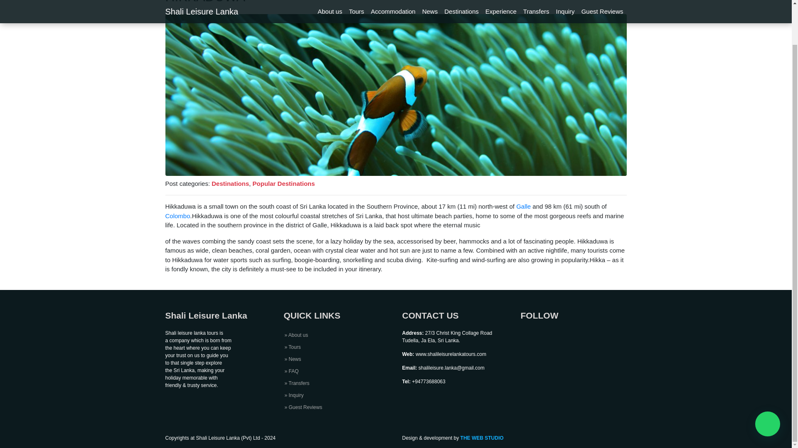  What do you see at coordinates (482, 438) in the screenshot?
I see `THE WEB STUDIO` at bounding box center [482, 438].